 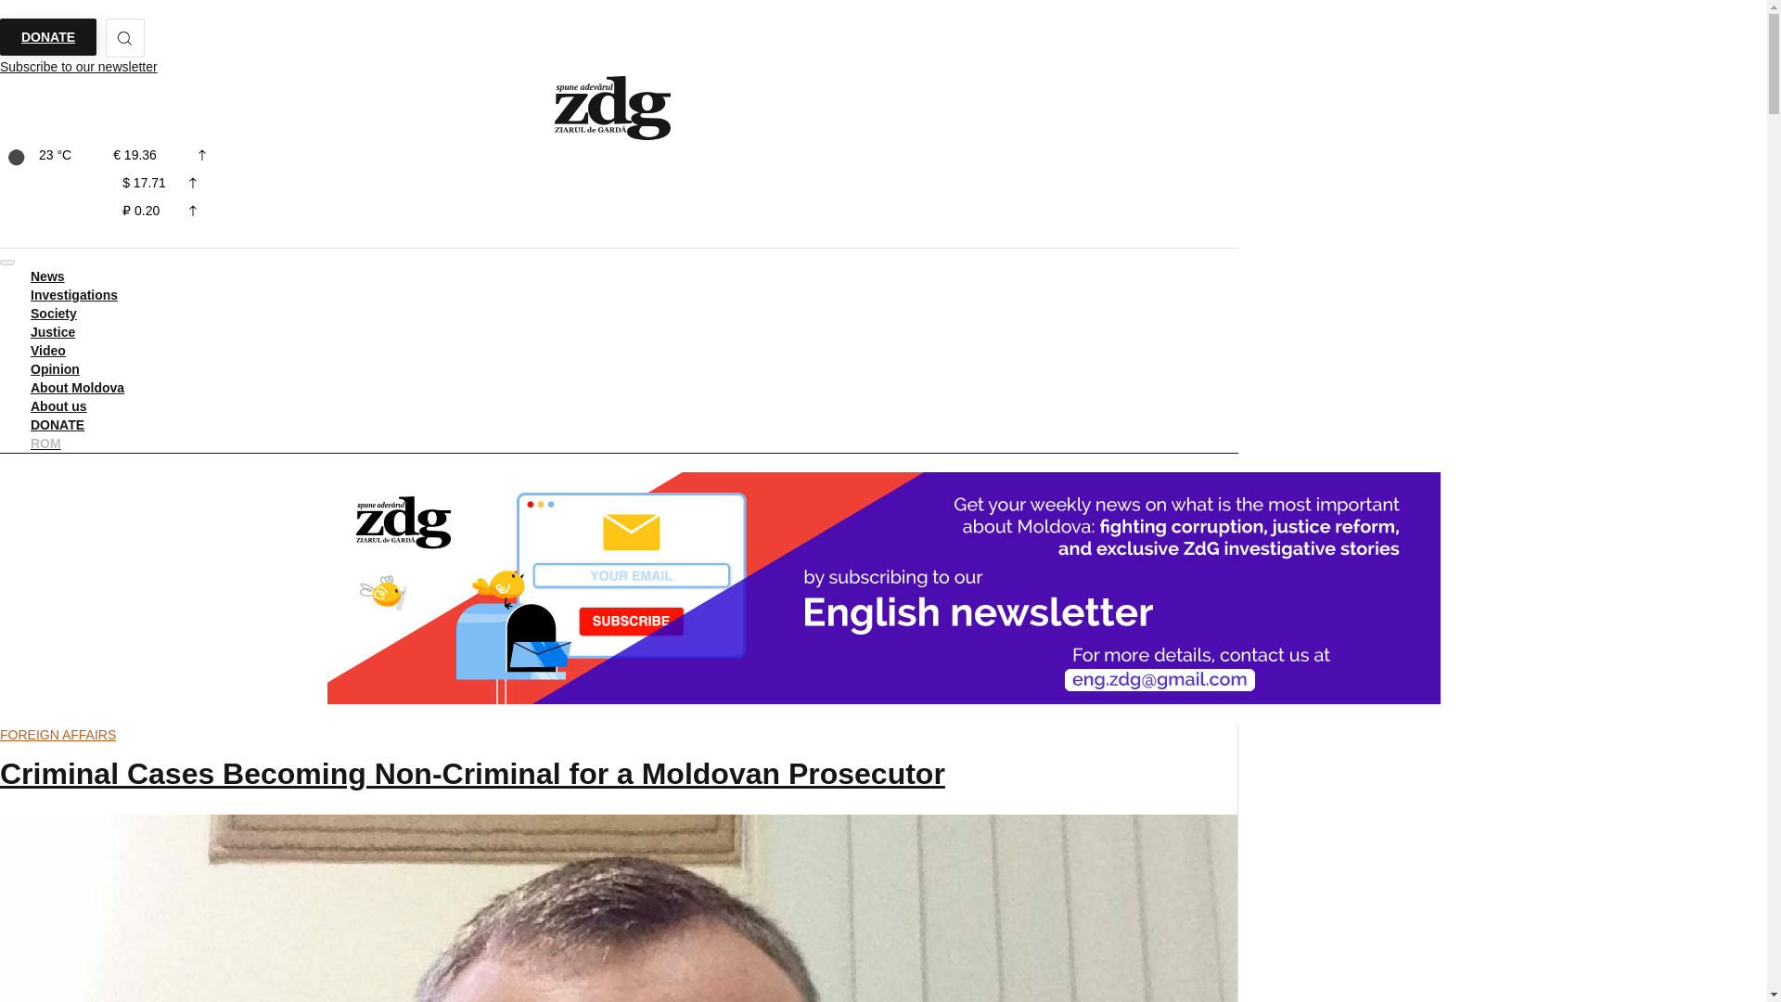 I want to click on News, so click(x=46, y=276).